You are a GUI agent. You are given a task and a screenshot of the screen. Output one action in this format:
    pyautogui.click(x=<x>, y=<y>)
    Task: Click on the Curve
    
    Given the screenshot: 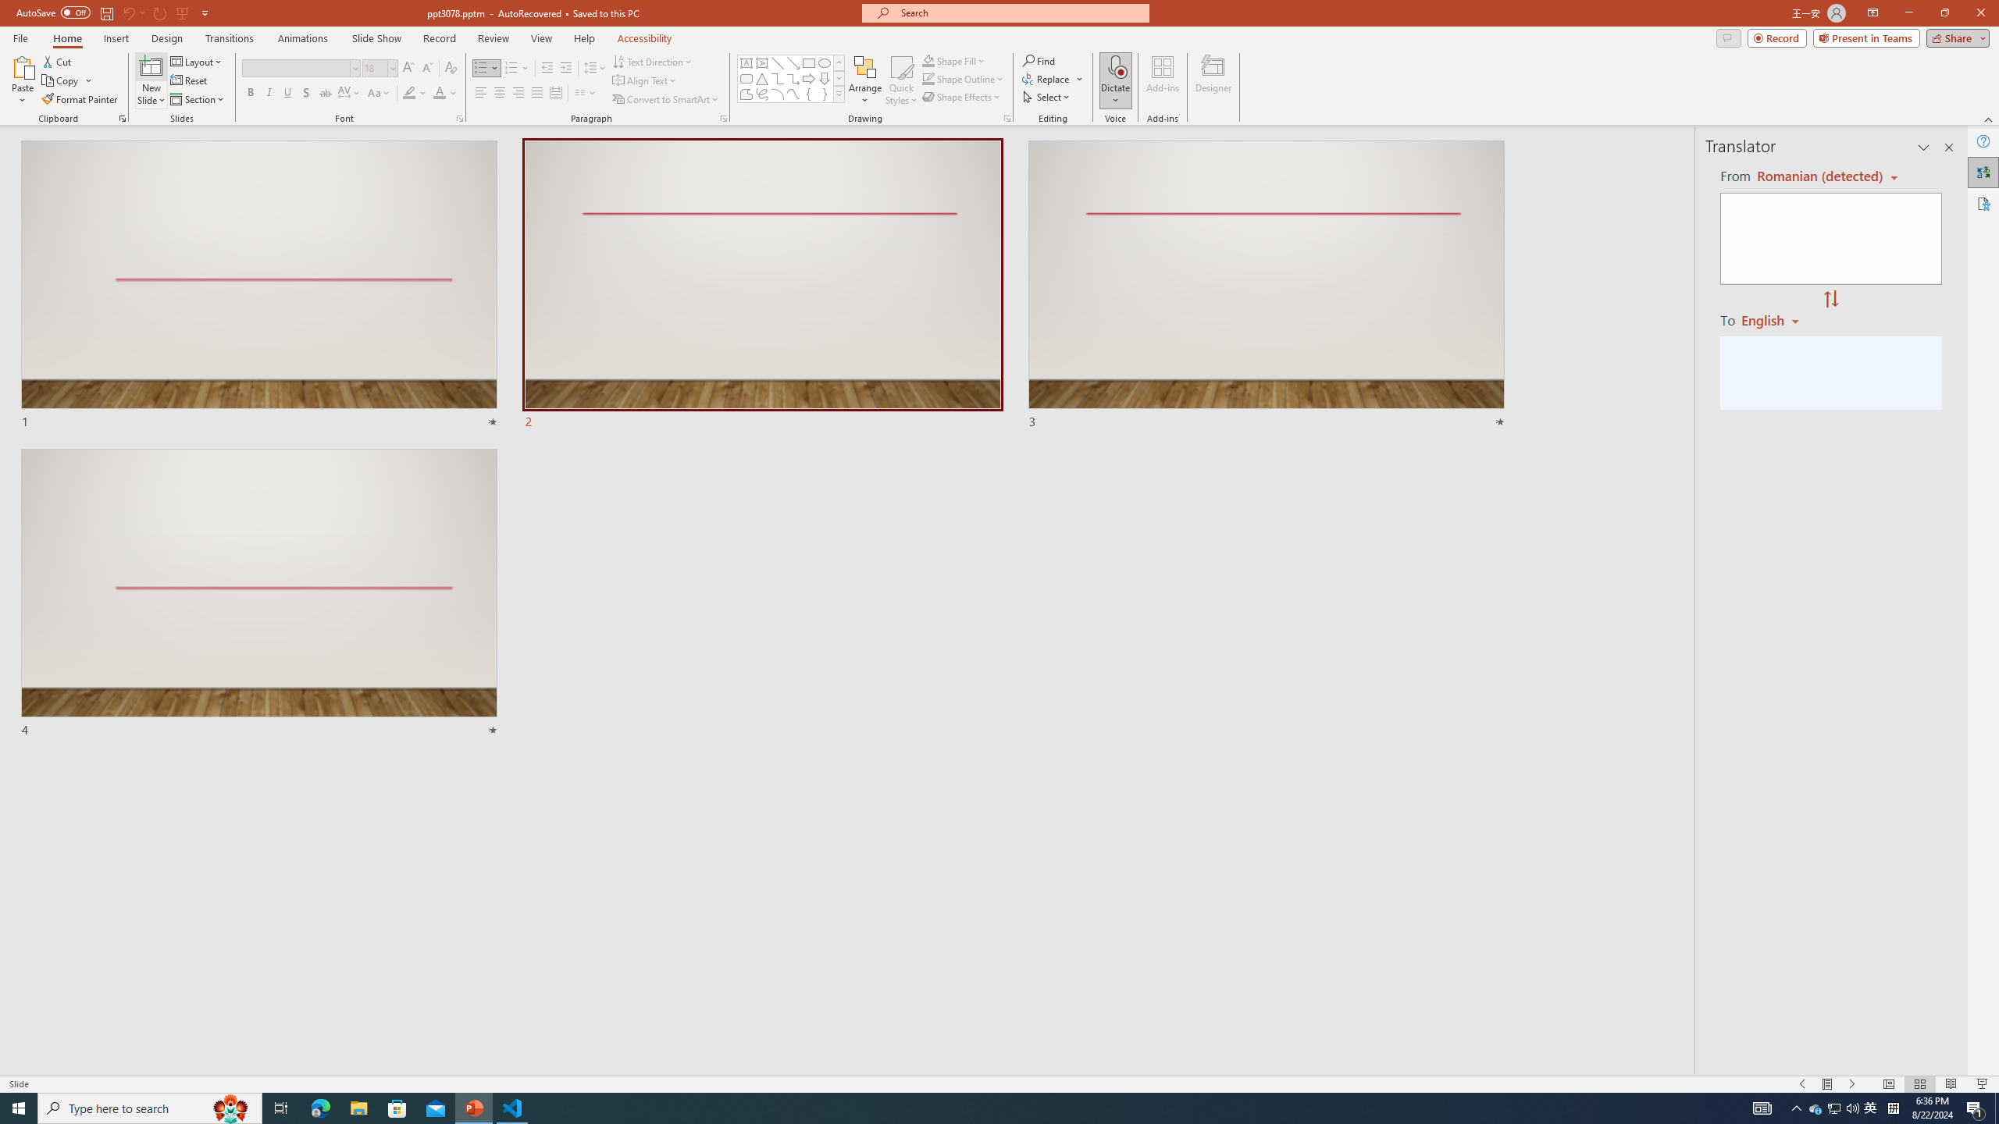 What is the action you would take?
    pyautogui.click(x=793, y=94)
    